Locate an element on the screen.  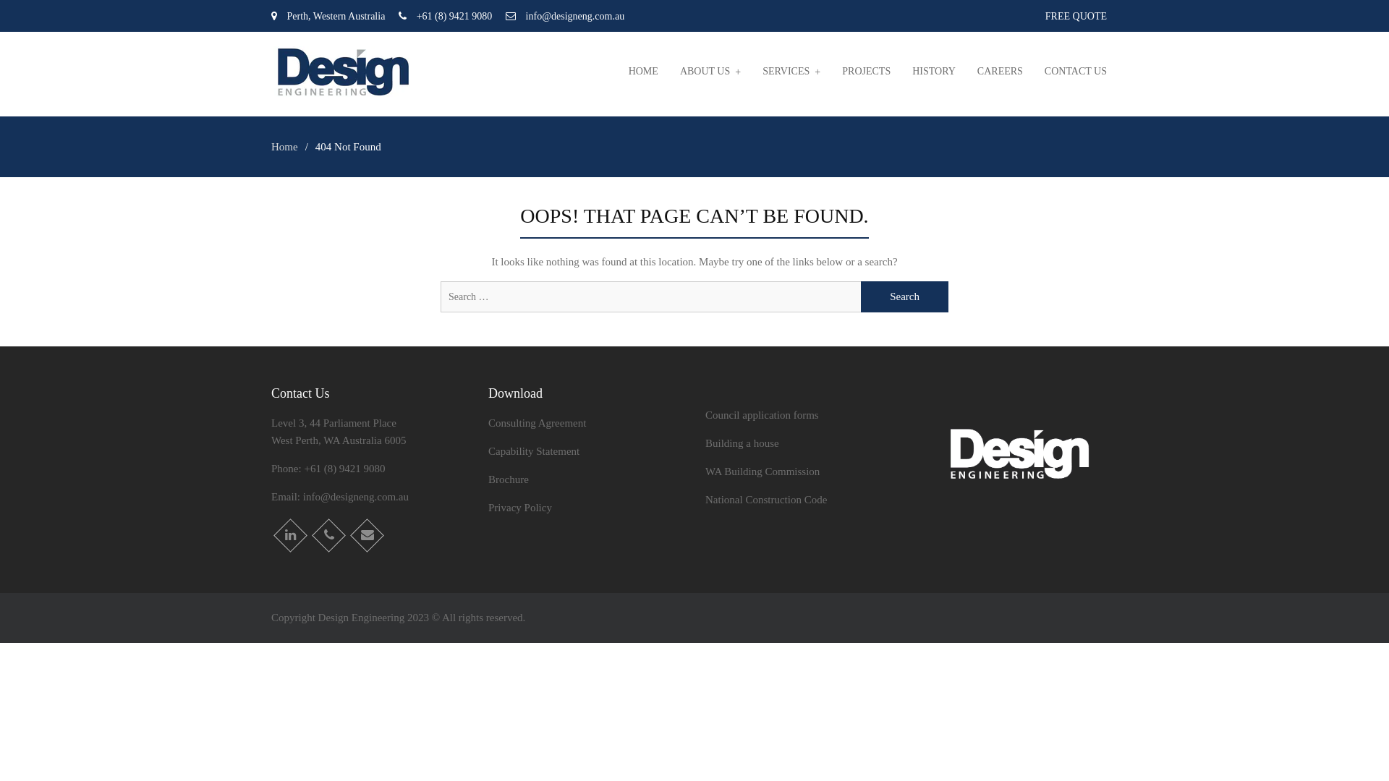
SERVICES is located at coordinates (791, 72).